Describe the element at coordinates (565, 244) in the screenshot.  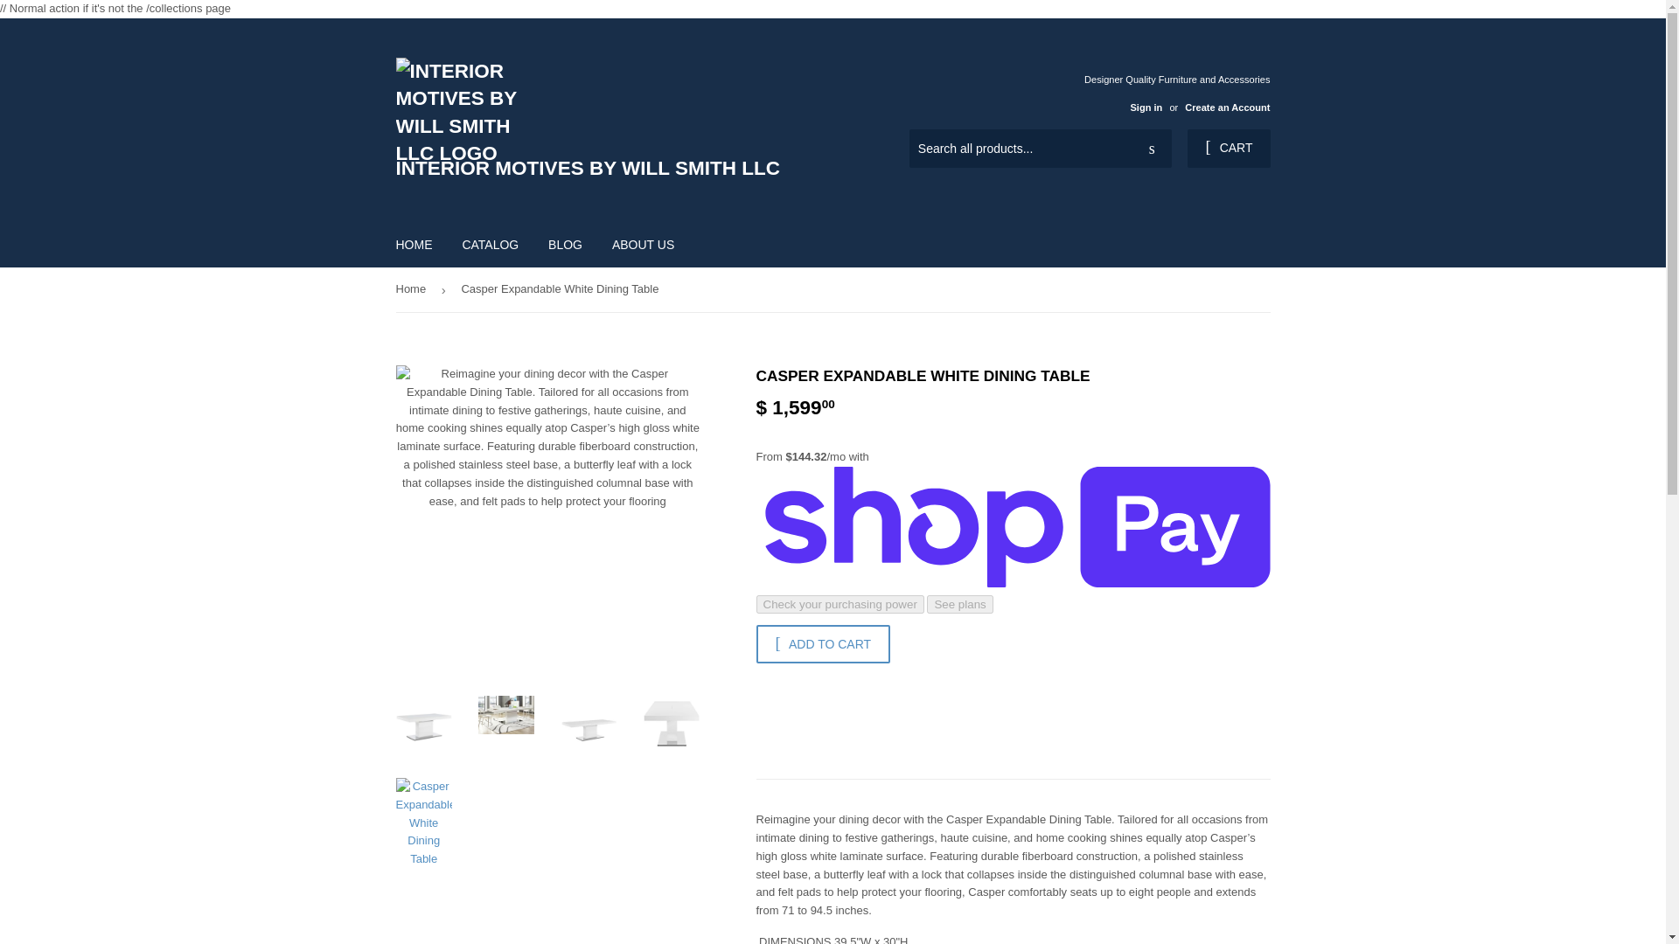
I see `BLOG` at that location.